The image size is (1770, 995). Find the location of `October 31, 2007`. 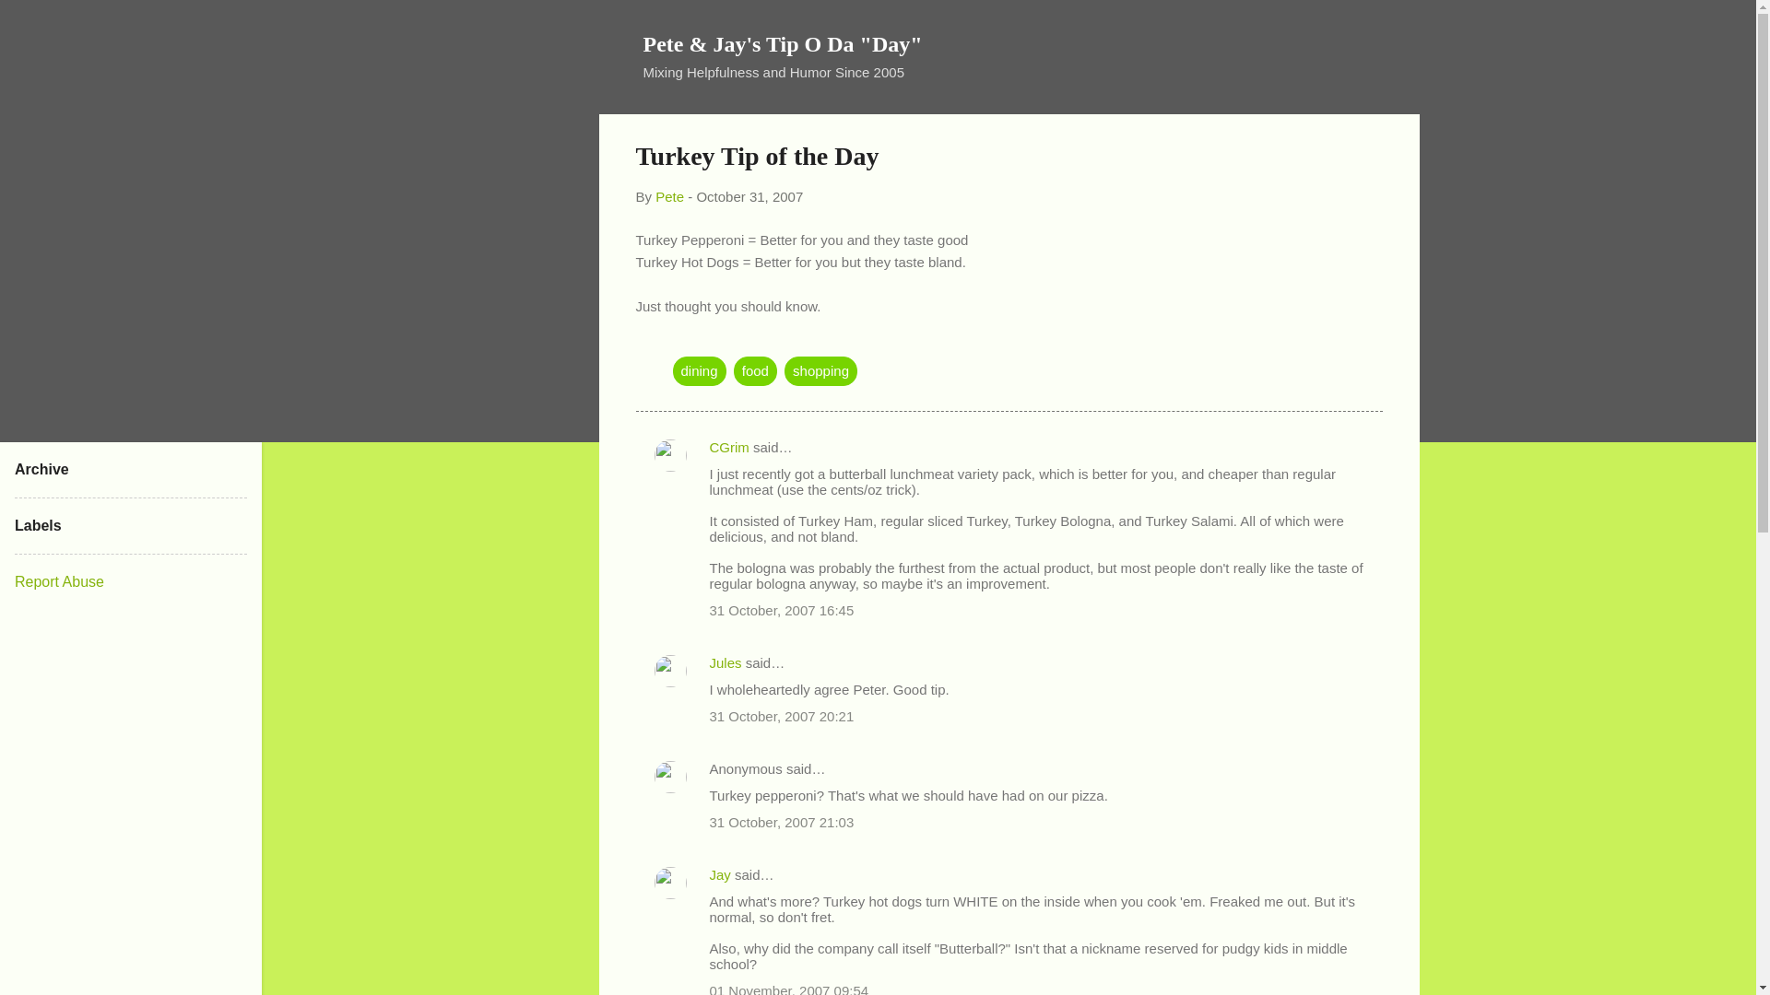

October 31, 2007 is located at coordinates (749, 197).